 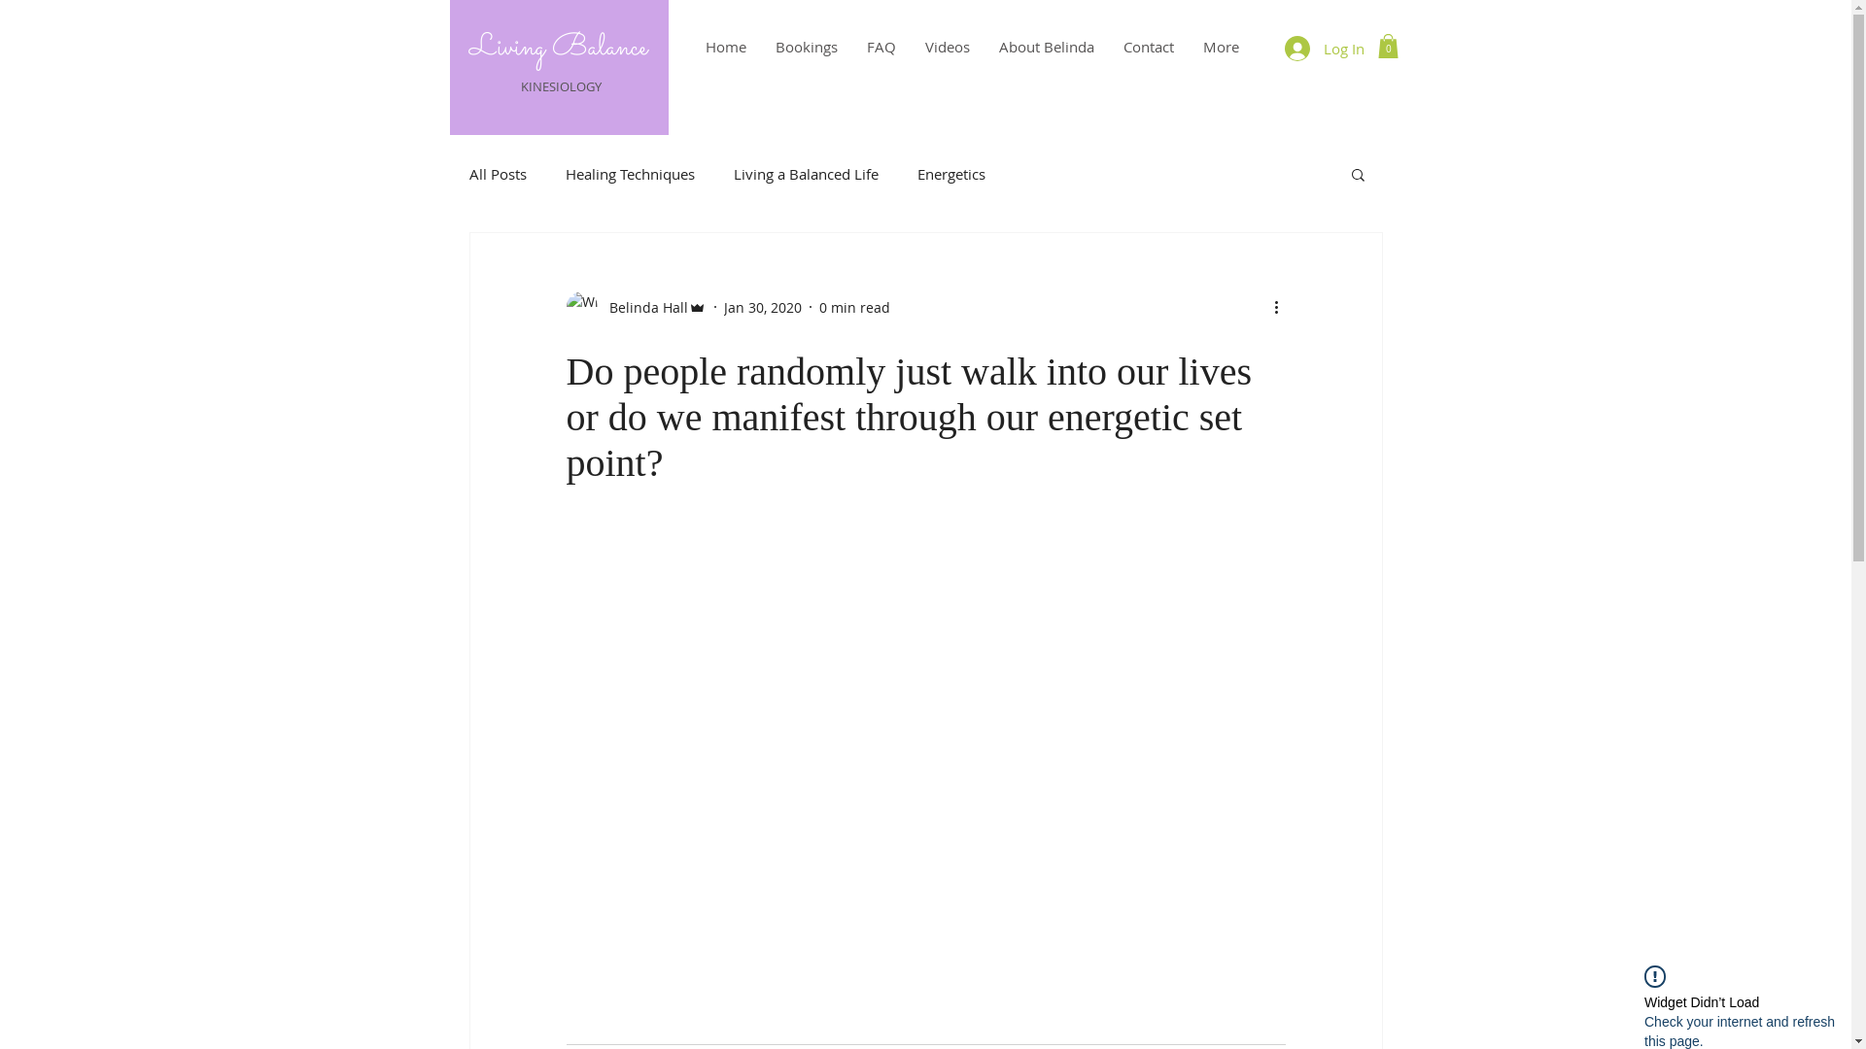 I want to click on Bookings, so click(x=806, y=47).